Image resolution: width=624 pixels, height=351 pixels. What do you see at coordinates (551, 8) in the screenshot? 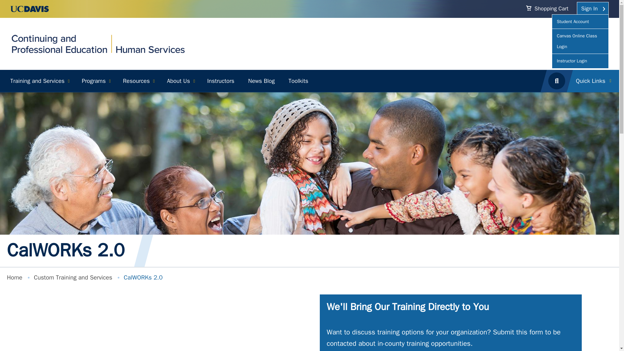
I see `Shopping Cart` at bounding box center [551, 8].